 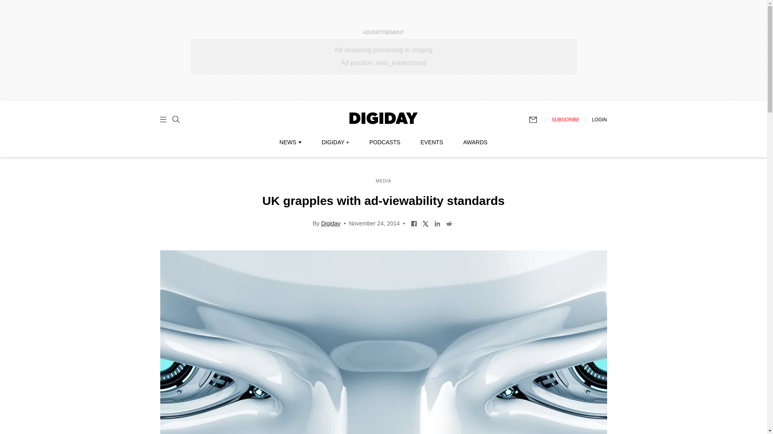 I want to click on Subscribe, so click(x=537, y=120).